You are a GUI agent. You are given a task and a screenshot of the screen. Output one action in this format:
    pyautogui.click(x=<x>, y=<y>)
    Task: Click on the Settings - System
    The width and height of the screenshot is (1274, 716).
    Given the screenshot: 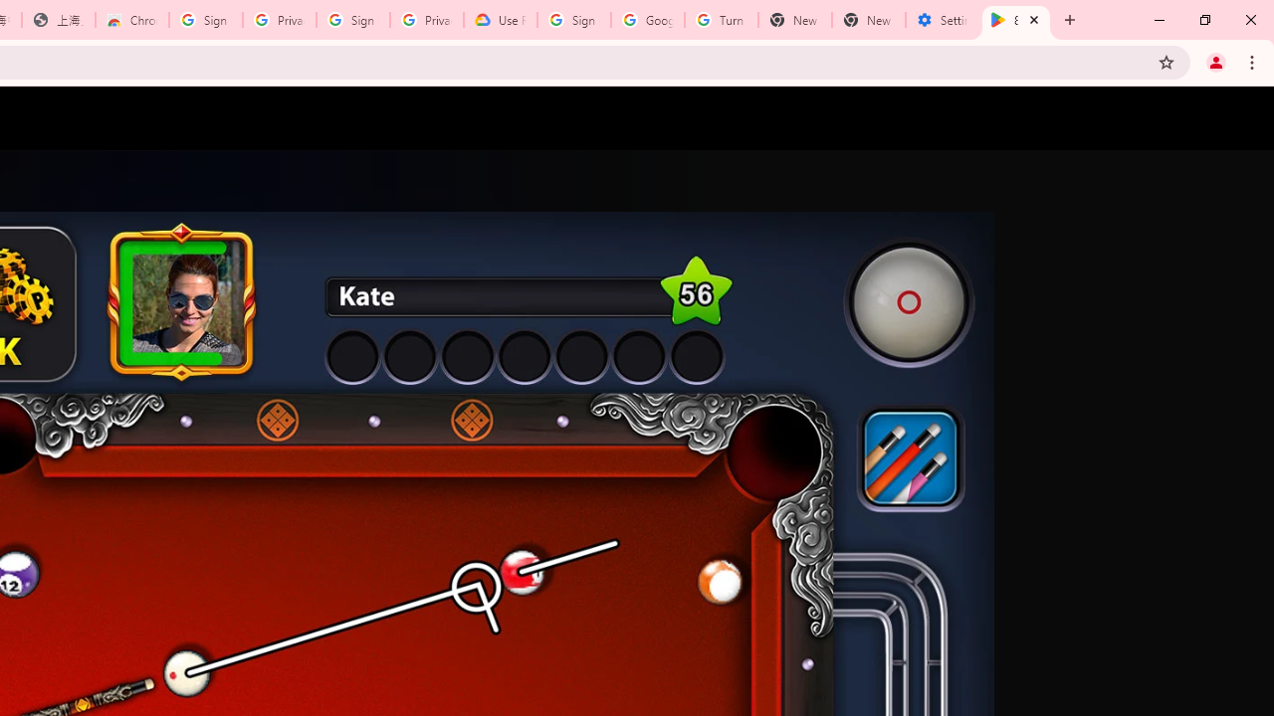 What is the action you would take?
    pyautogui.click(x=943, y=20)
    